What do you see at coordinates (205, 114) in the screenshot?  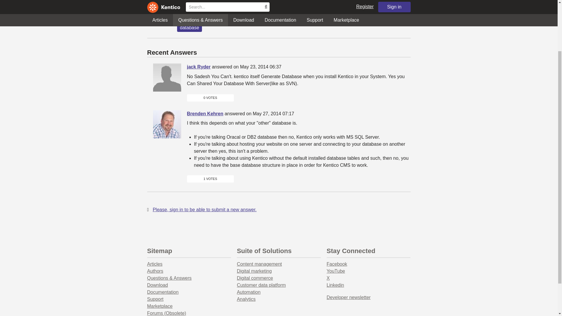 I see `Brenden Kehren` at bounding box center [205, 114].